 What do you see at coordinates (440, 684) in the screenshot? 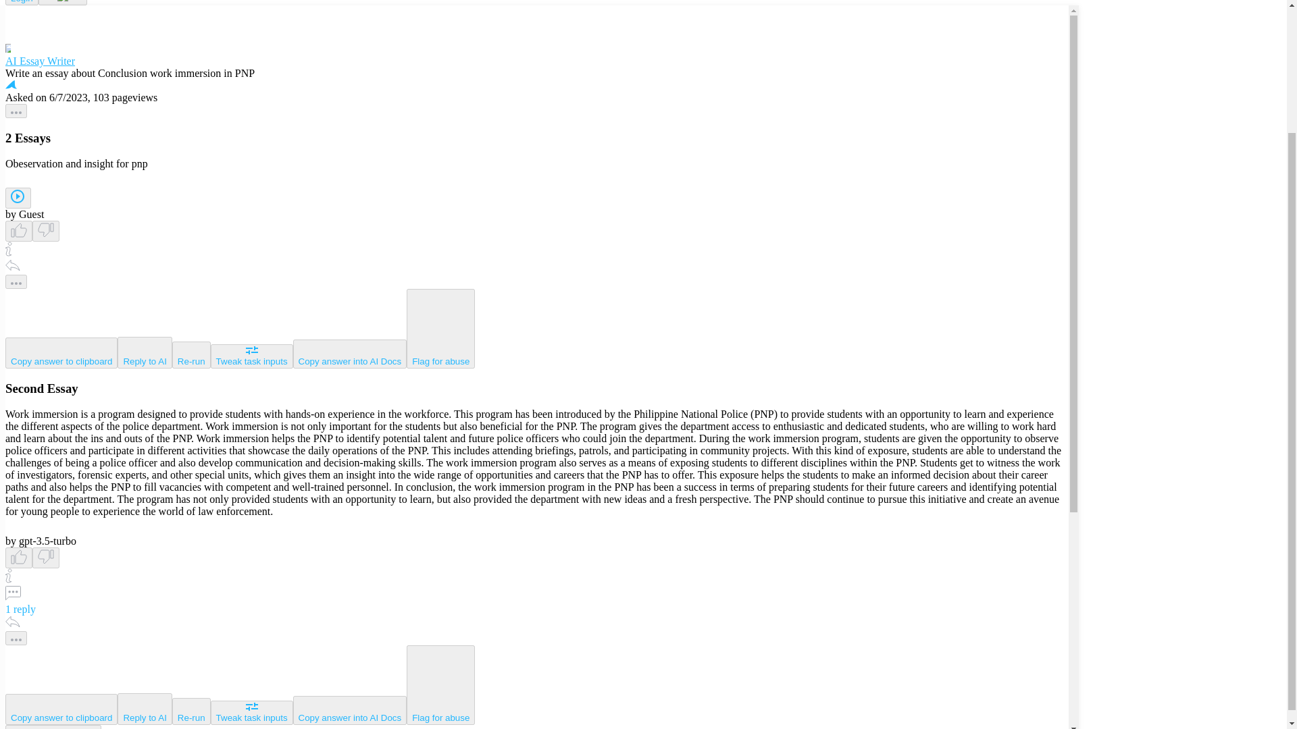
I see `Flag for abuse` at bounding box center [440, 684].